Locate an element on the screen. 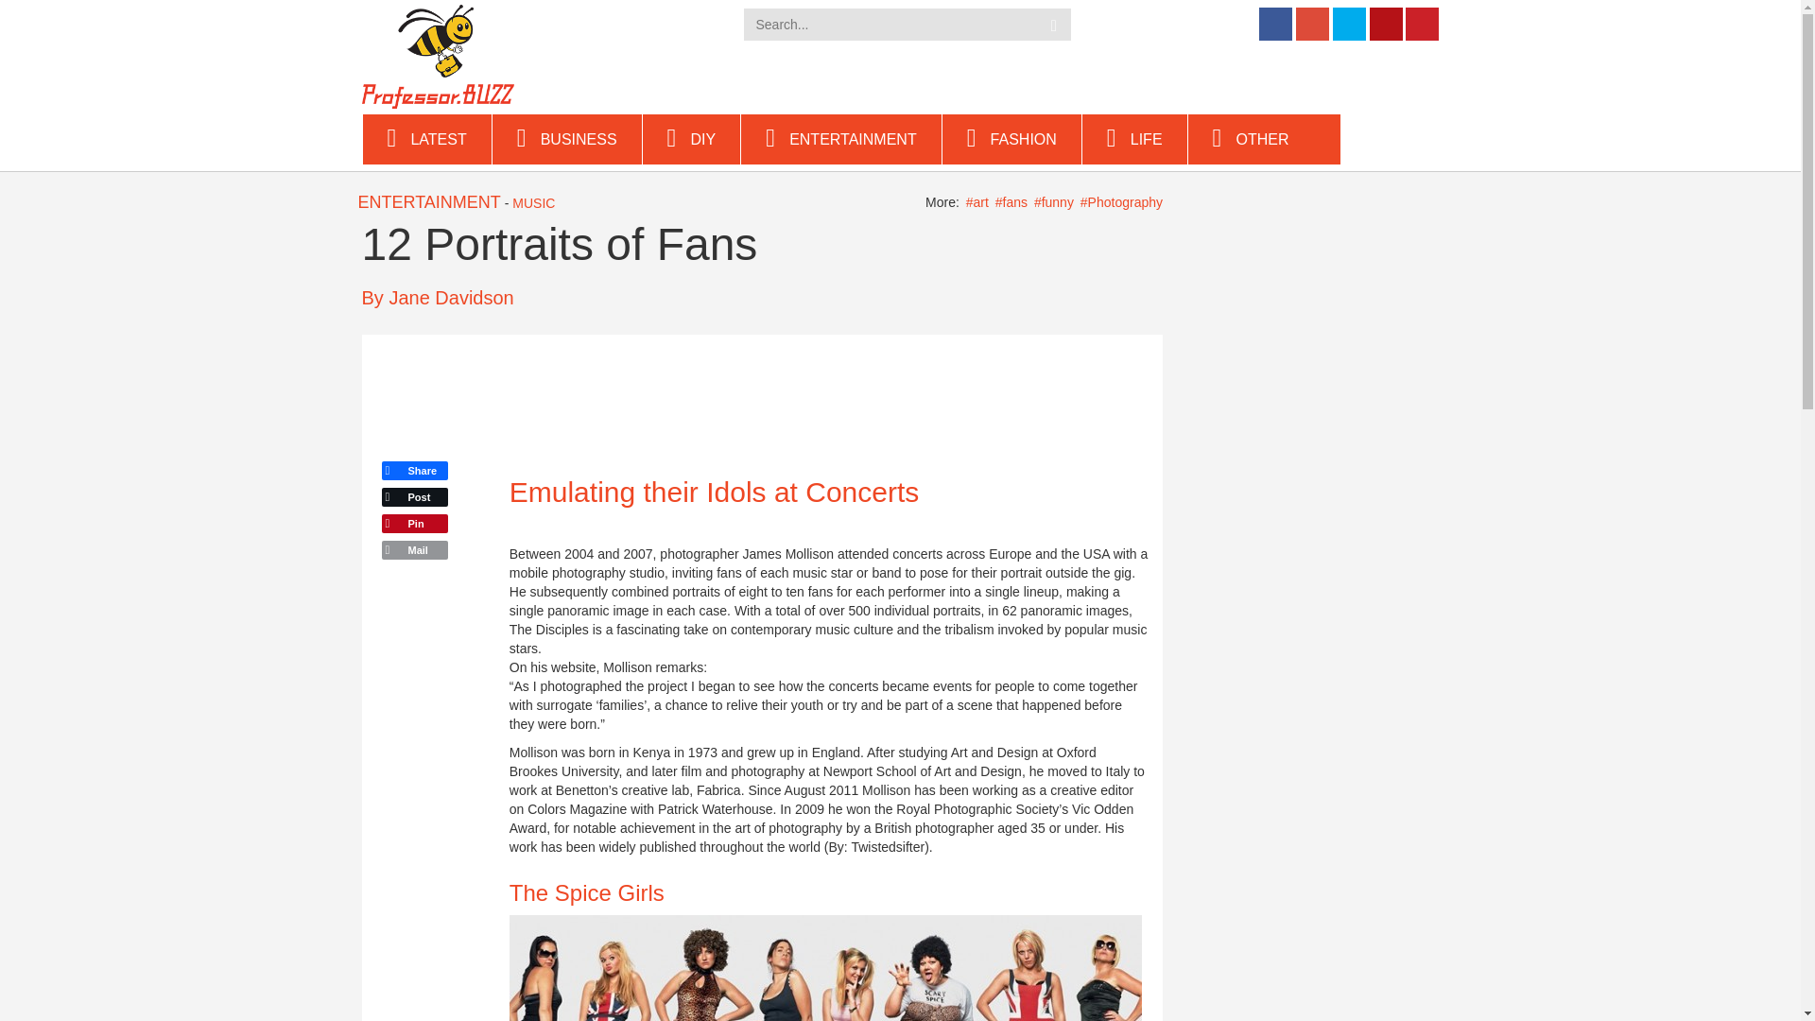 This screenshot has width=1815, height=1021. MUSIC is located at coordinates (533, 202).